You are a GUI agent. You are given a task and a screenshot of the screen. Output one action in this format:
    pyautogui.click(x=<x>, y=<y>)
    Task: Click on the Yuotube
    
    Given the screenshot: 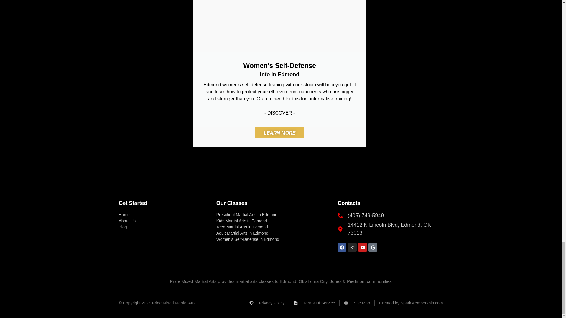 What is the action you would take?
    pyautogui.click(x=363, y=247)
    